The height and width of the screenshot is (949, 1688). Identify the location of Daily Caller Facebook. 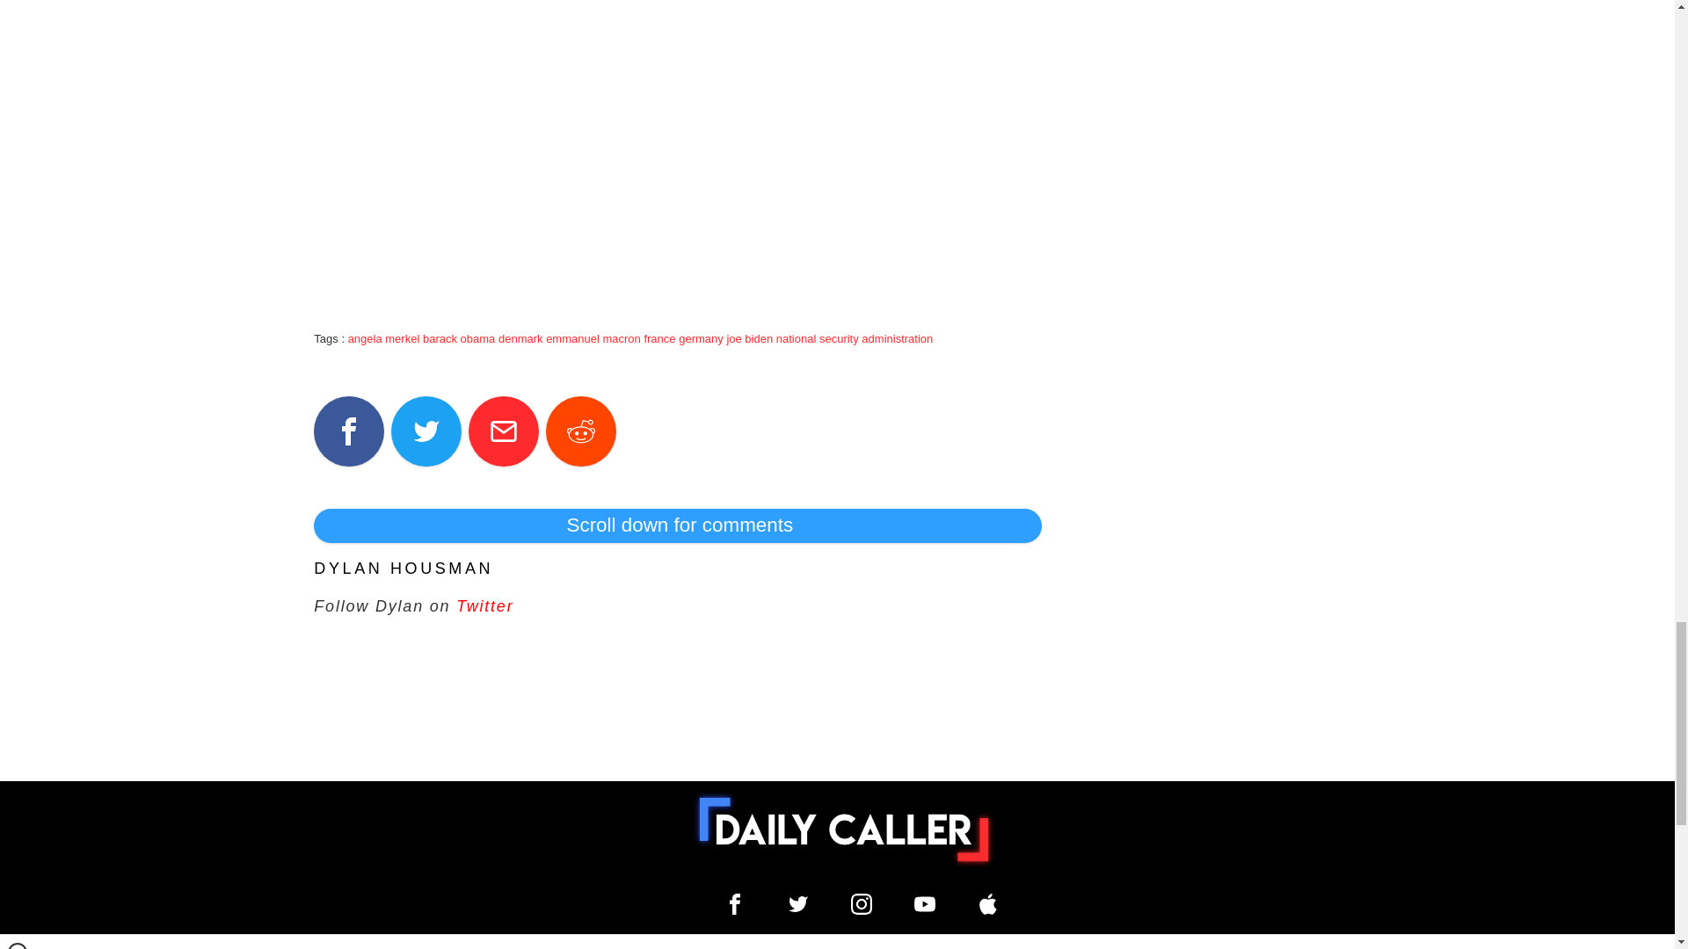
(735, 904).